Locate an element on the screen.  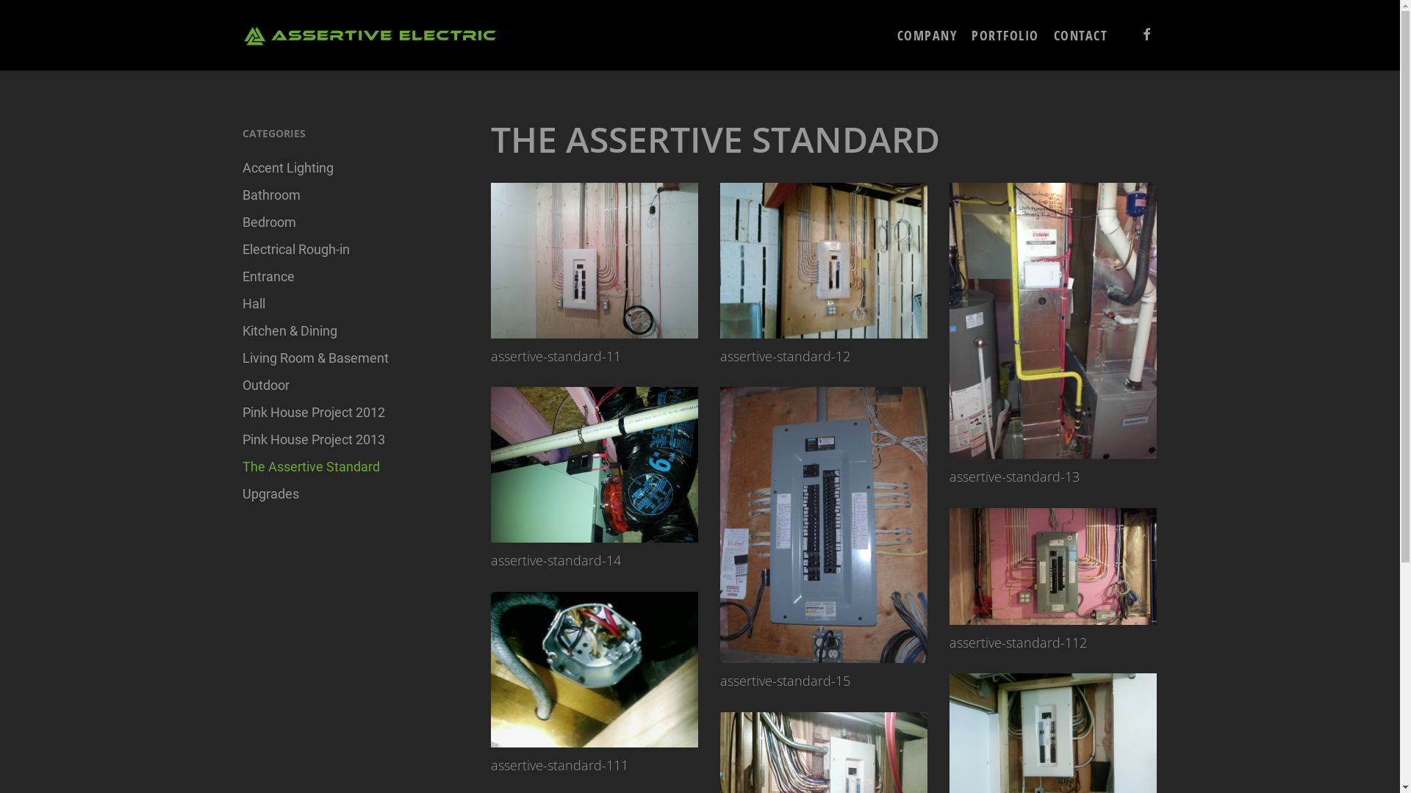
Accent Lighting is located at coordinates (350, 167).